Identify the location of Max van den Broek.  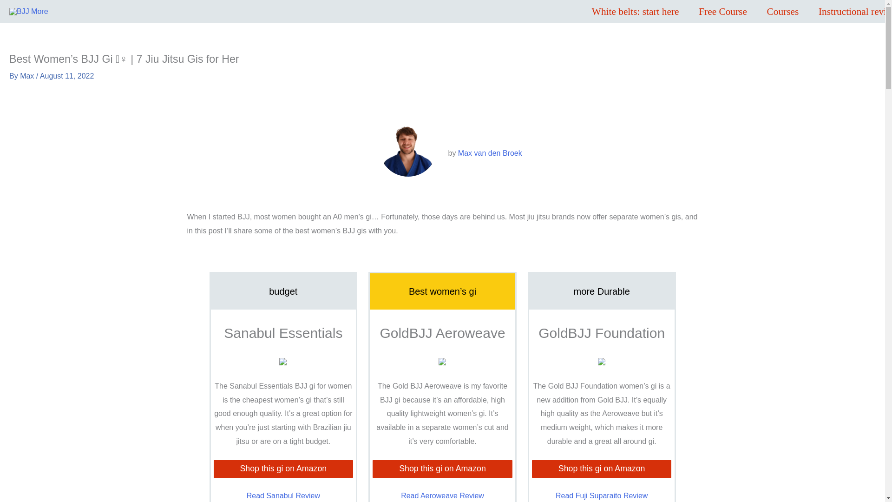
(490, 153).